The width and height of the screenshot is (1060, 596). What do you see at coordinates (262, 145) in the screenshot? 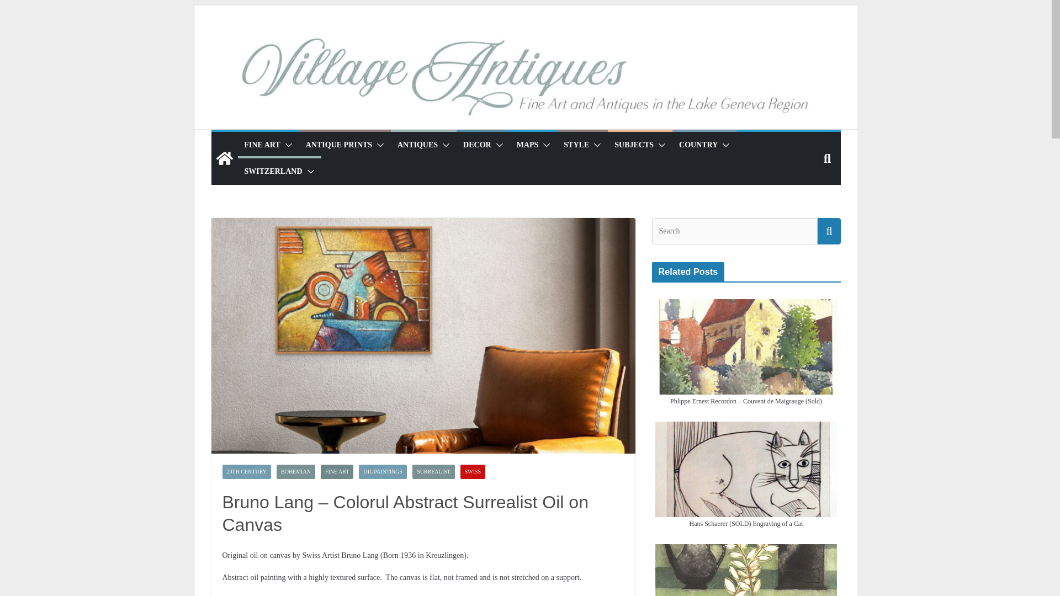
I see `FINE ART` at bounding box center [262, 145].